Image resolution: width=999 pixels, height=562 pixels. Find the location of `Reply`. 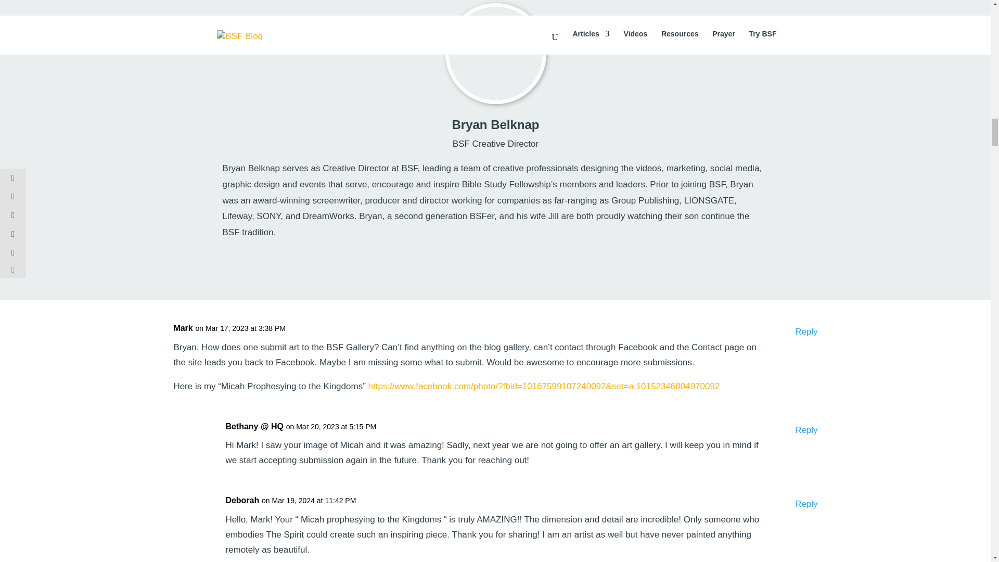

Reply is located at coordinates (806, 504).